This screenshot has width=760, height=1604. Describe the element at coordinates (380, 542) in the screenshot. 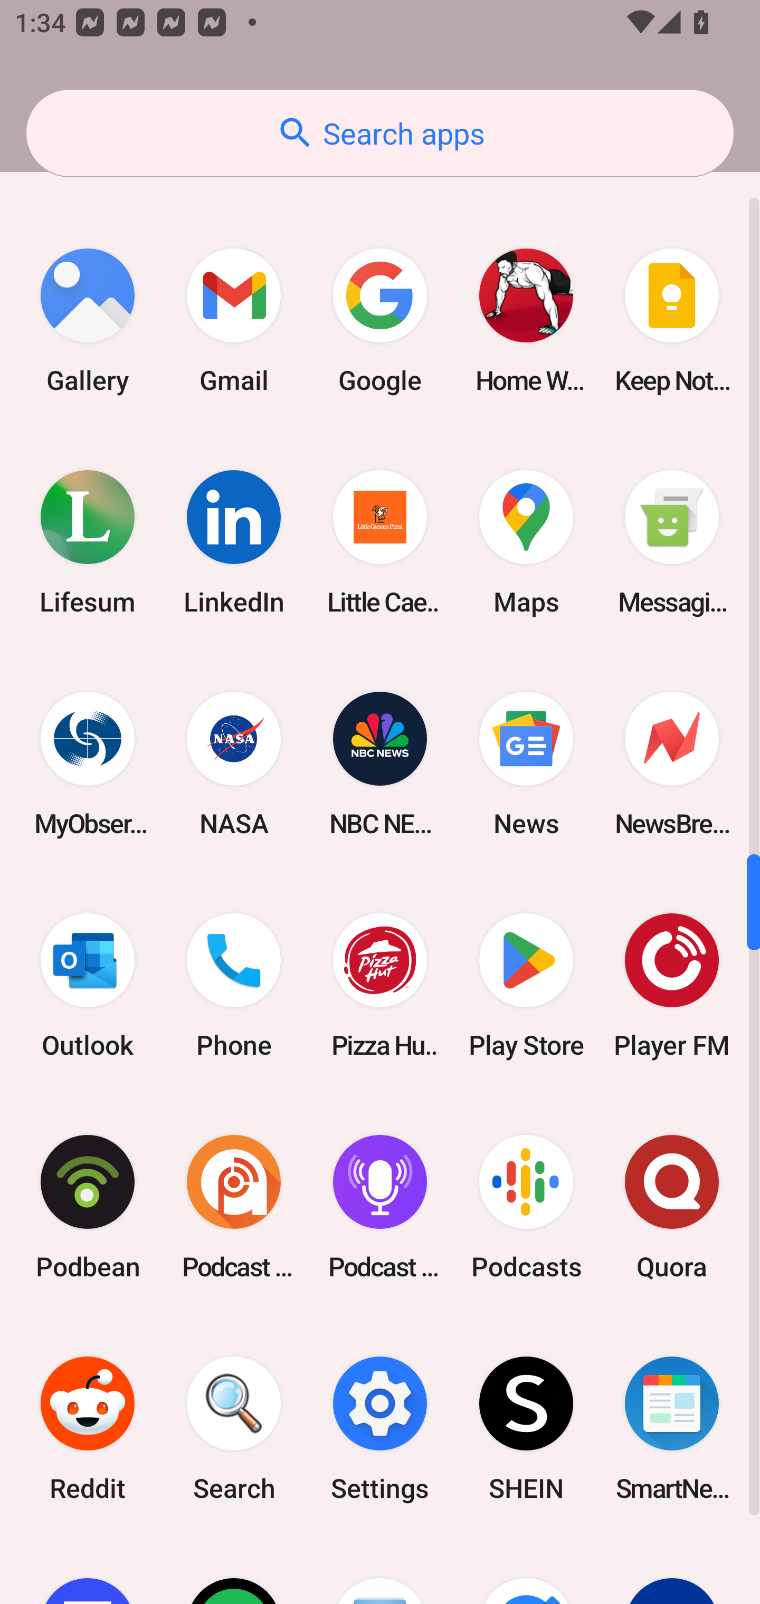

I see `Little Caesars Pizza` at that location.